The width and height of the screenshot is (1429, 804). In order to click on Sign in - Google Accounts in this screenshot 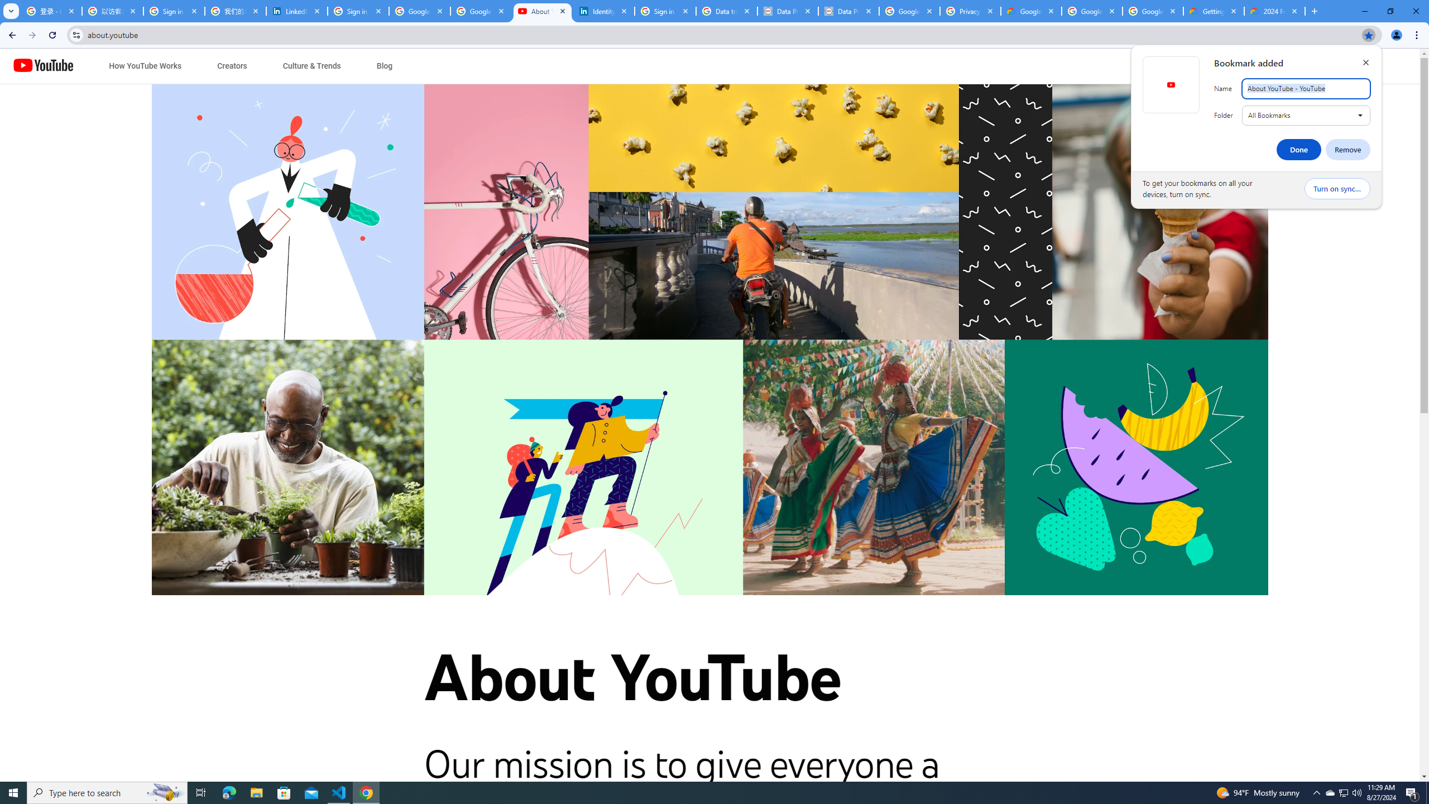, I will do `click(665, 11)`.